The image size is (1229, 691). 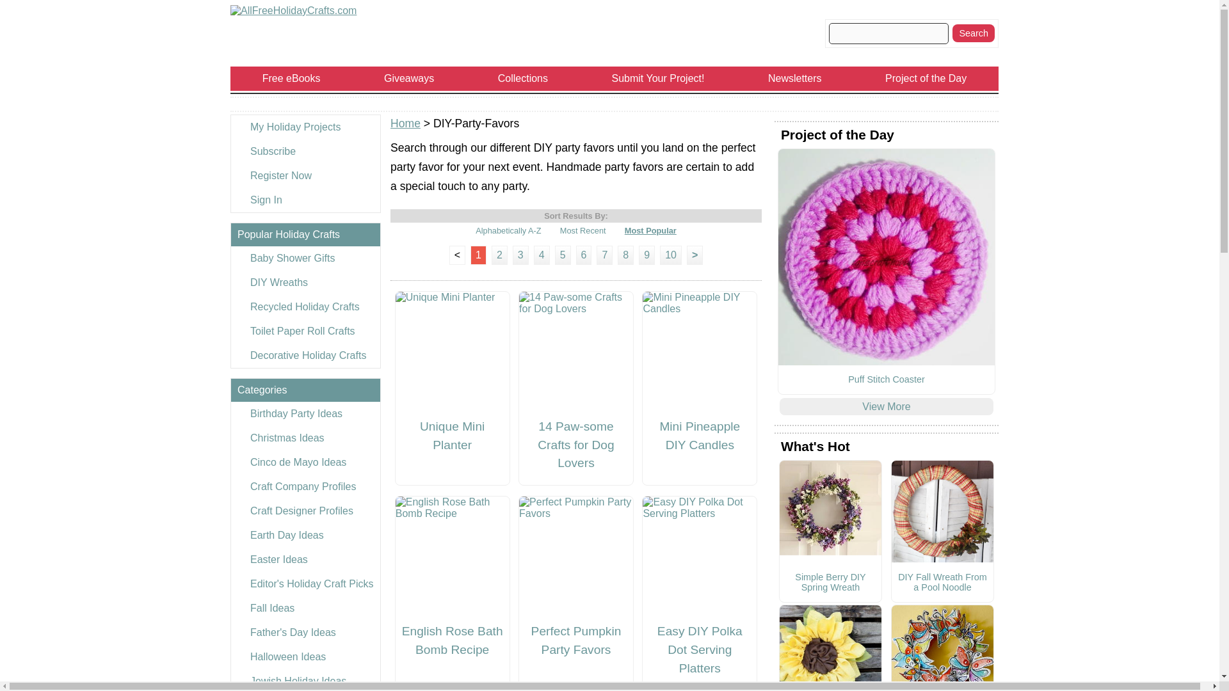 I want to click on My Holiday Projects, so click(x=305, y=127).